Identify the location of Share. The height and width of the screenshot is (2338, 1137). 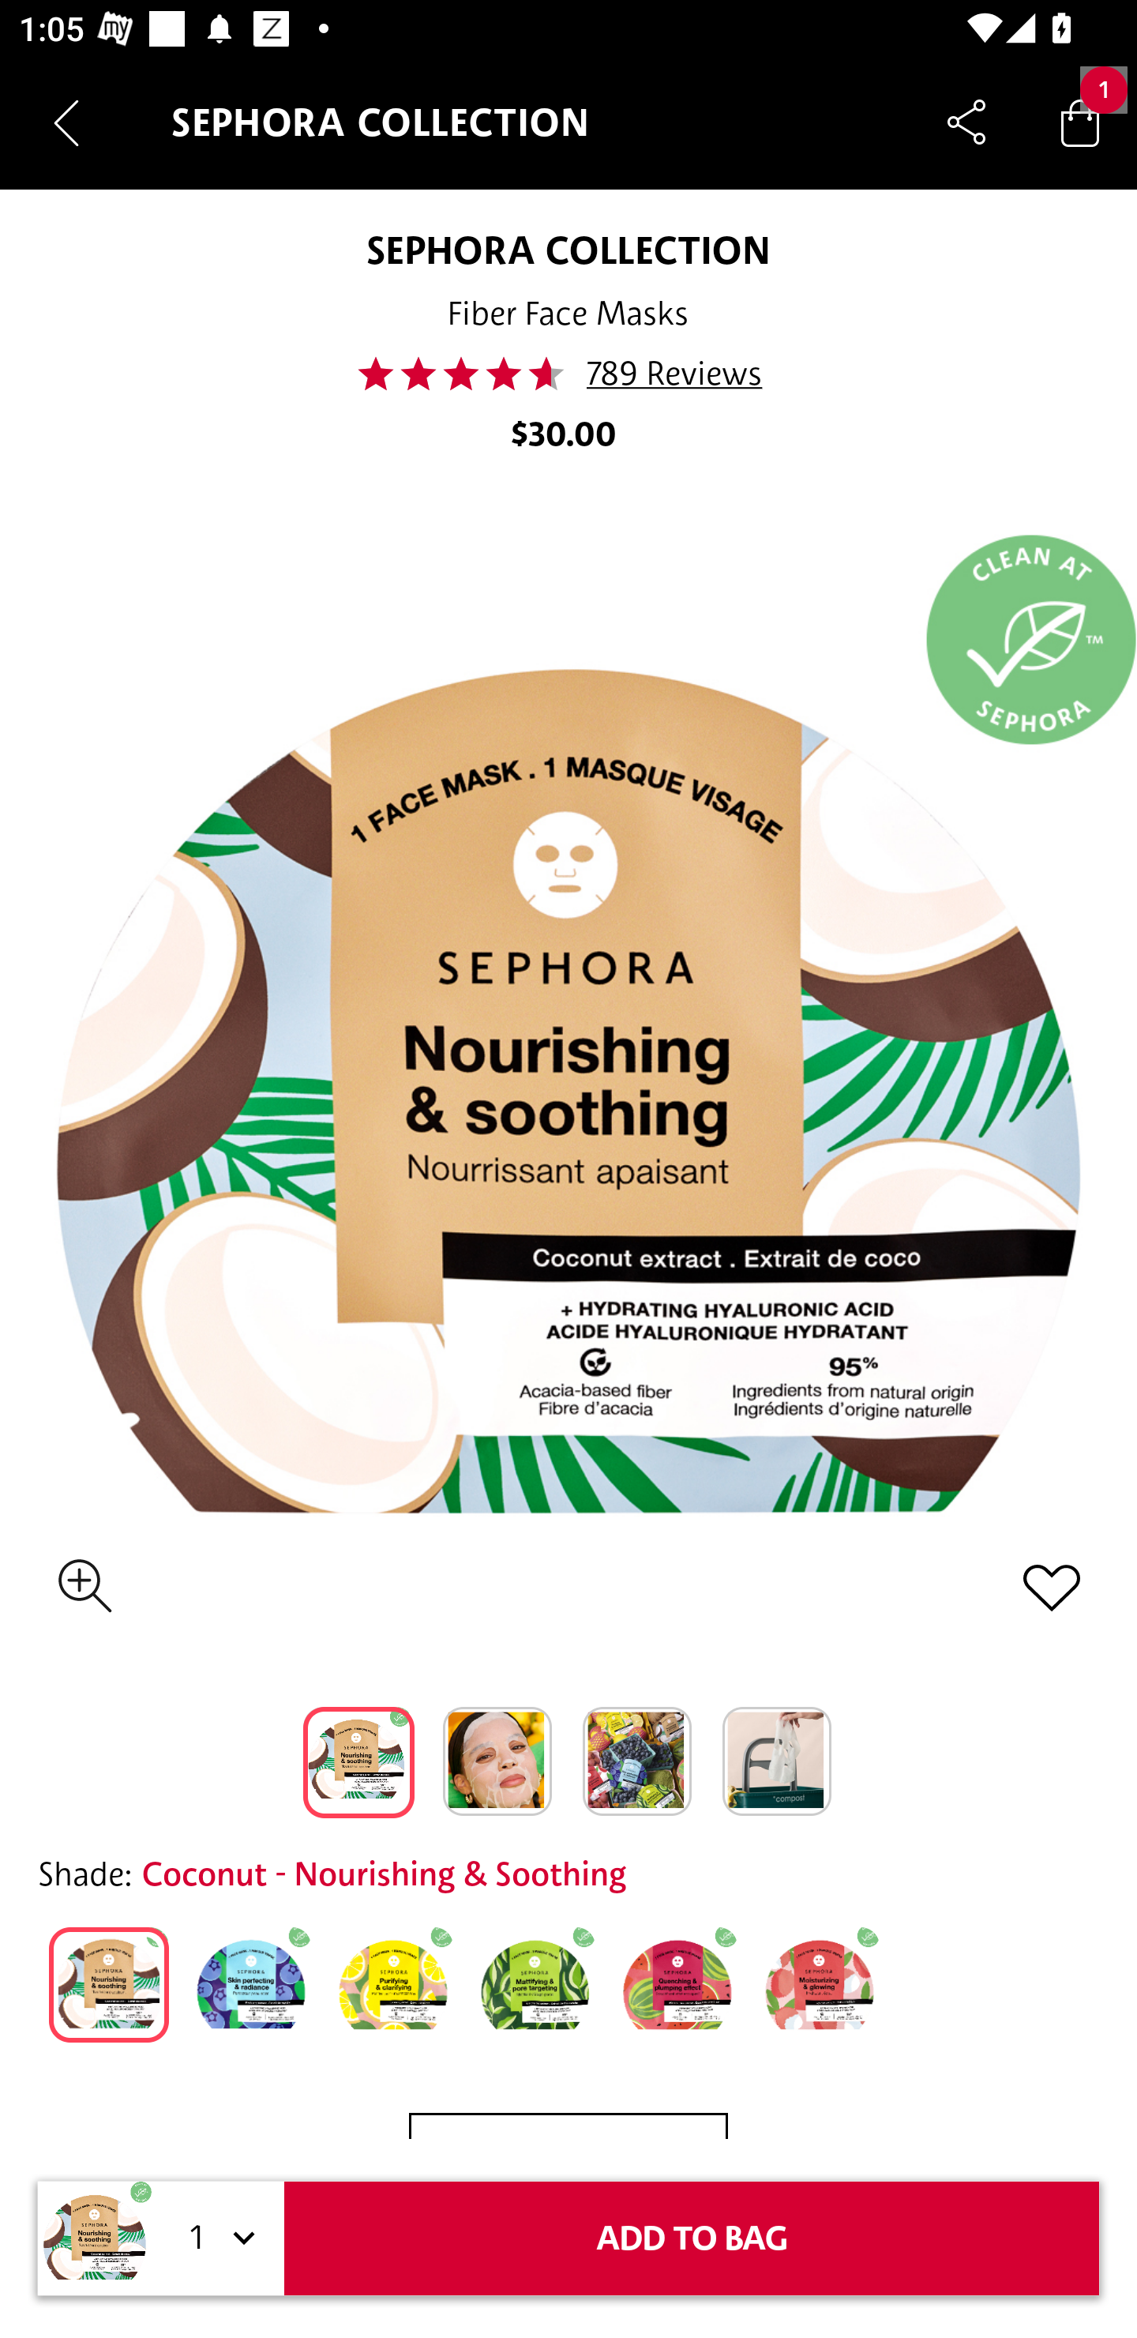
(966, 122).